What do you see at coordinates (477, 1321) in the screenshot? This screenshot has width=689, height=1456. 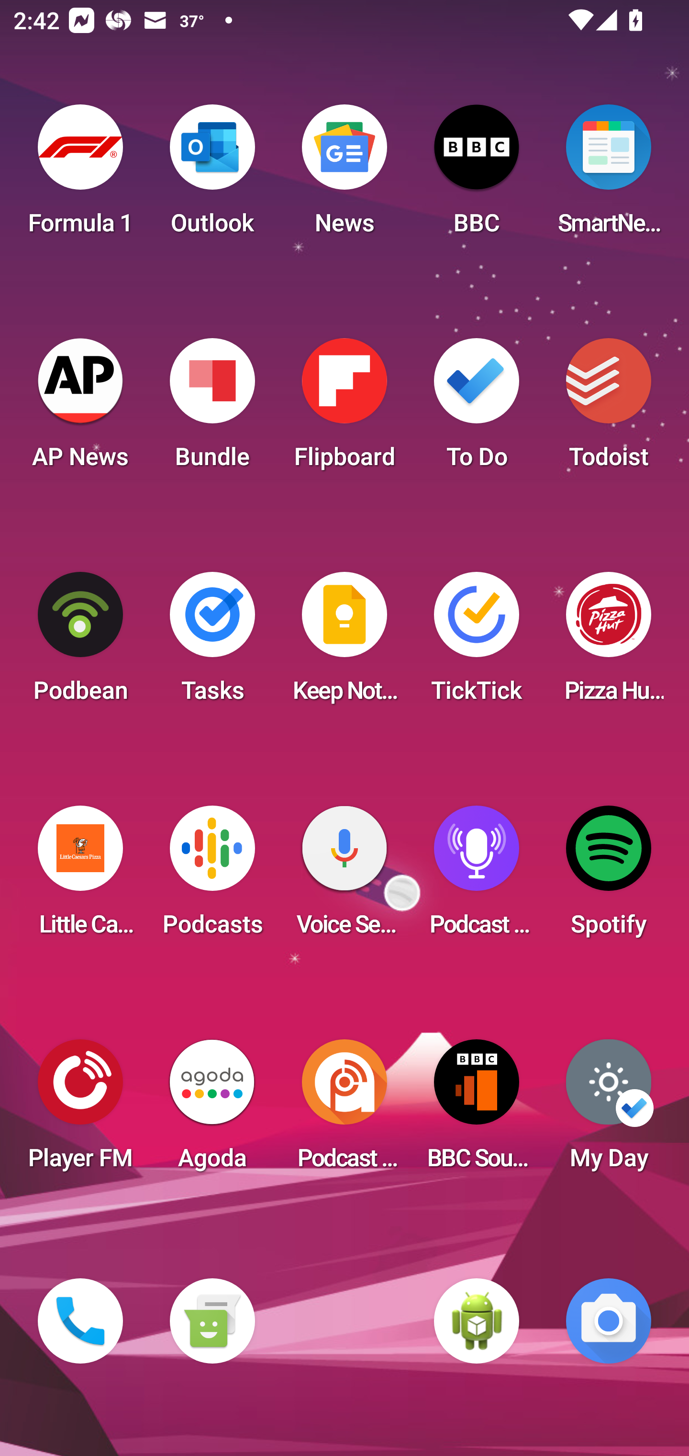 I see `WebView Browser Tester` at bounding box center [477, 1321].